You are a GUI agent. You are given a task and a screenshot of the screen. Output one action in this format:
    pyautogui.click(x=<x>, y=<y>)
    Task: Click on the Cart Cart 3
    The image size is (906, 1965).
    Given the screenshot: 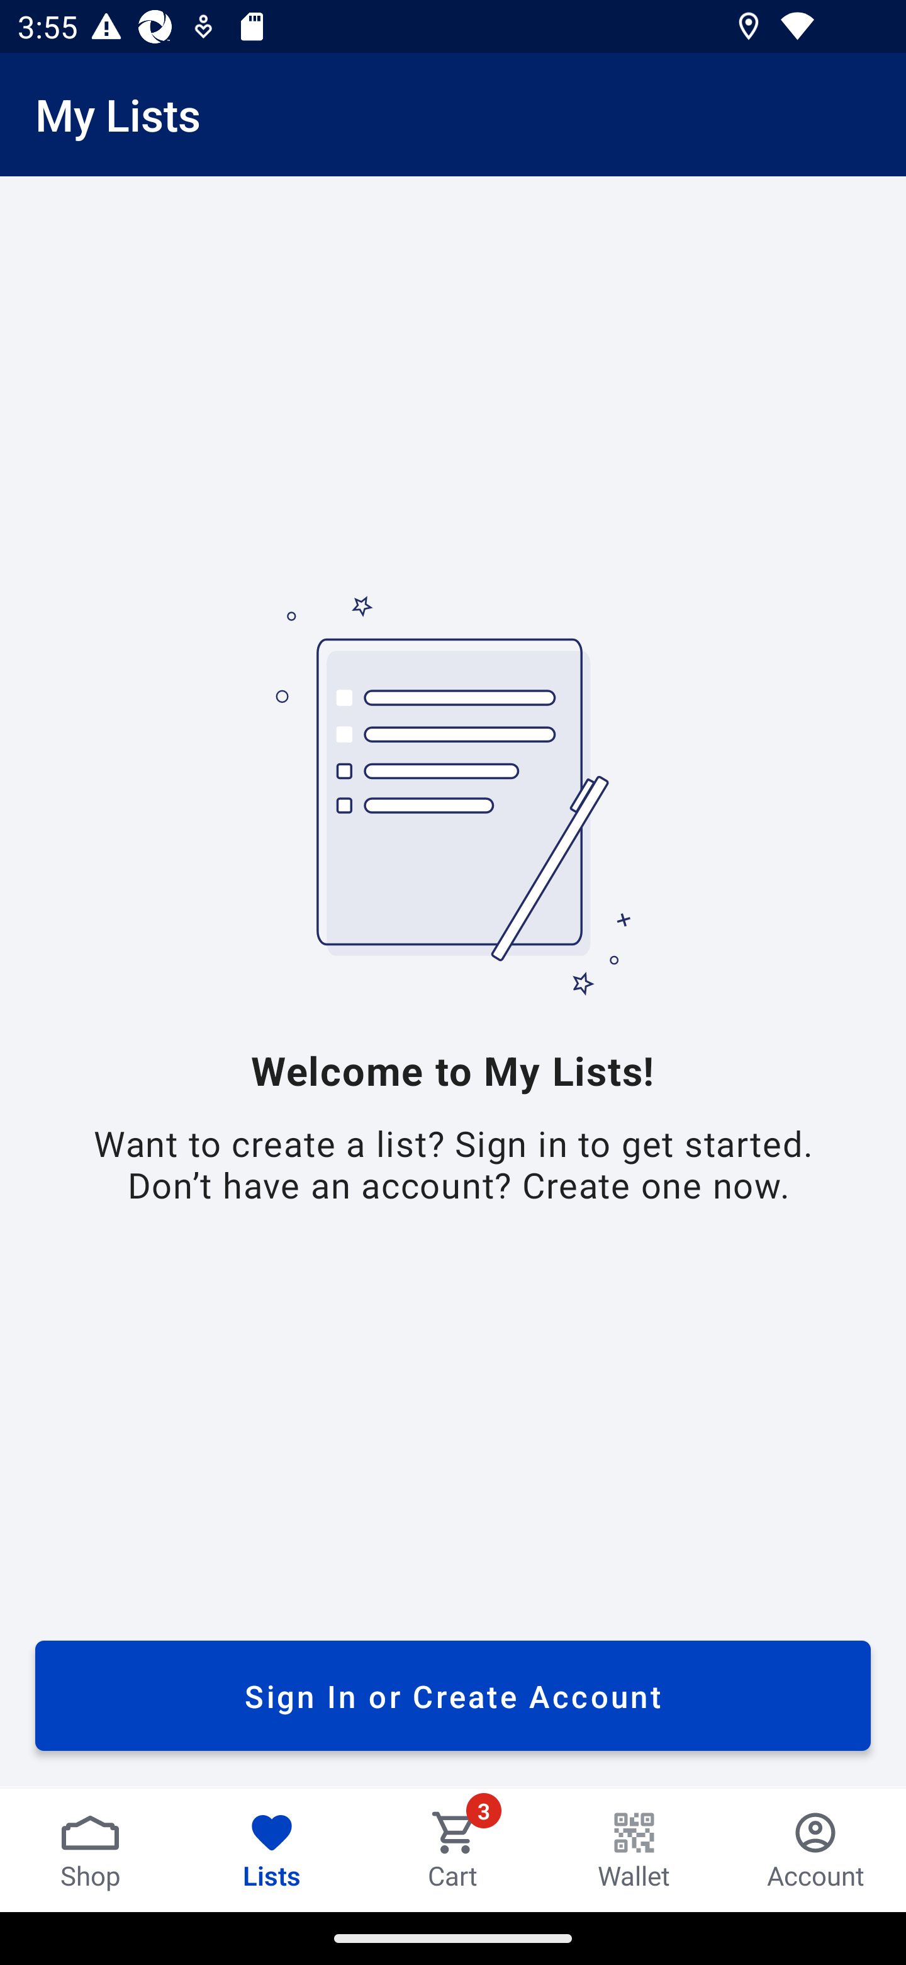 What is the action you would take?
    pyautogui.click(x=453, y=1850)
    